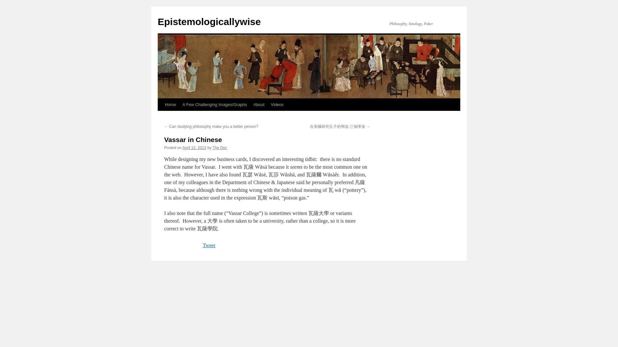  I want to click on About, so click(259, 104).